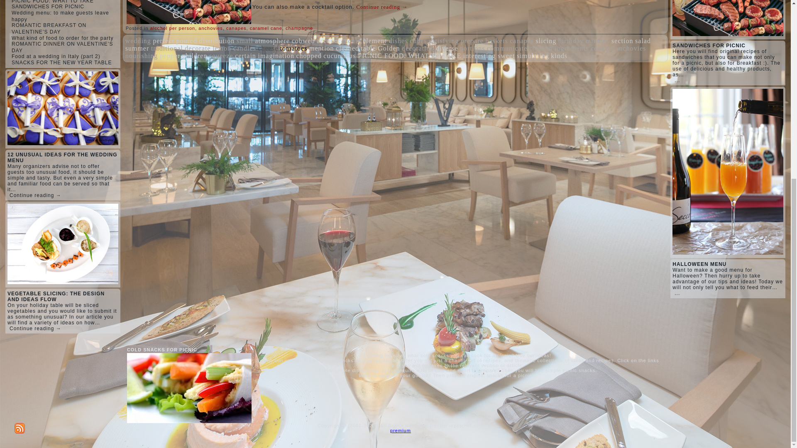  Describe the element at coordinates (61, 16) in the screenshot. I see `Wedding menu: to make guests leave happy` at that location.